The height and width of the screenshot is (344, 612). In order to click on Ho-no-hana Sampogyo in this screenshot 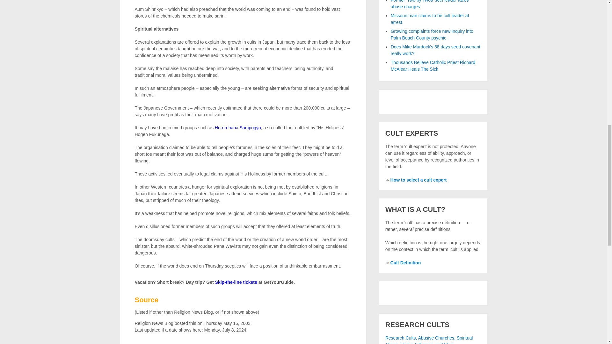, I will do `click(238, 128)`.